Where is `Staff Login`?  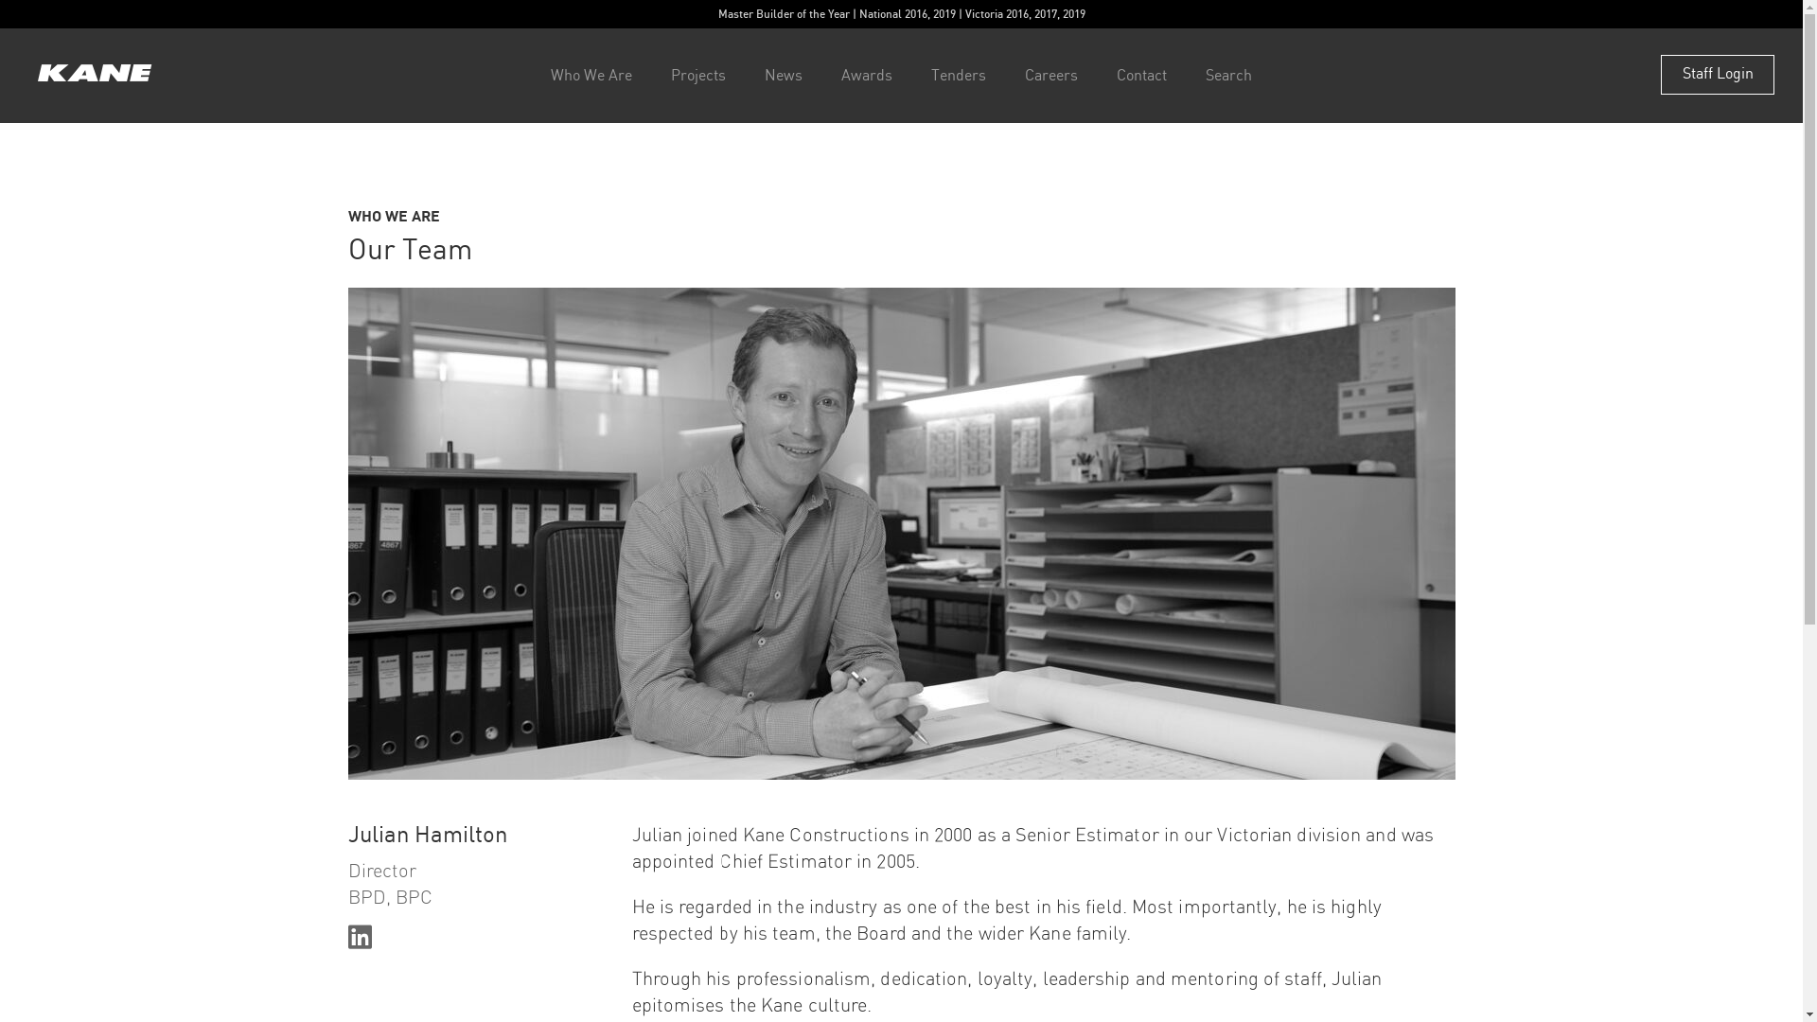
Staff Login is located at coordinates (1718, 75).